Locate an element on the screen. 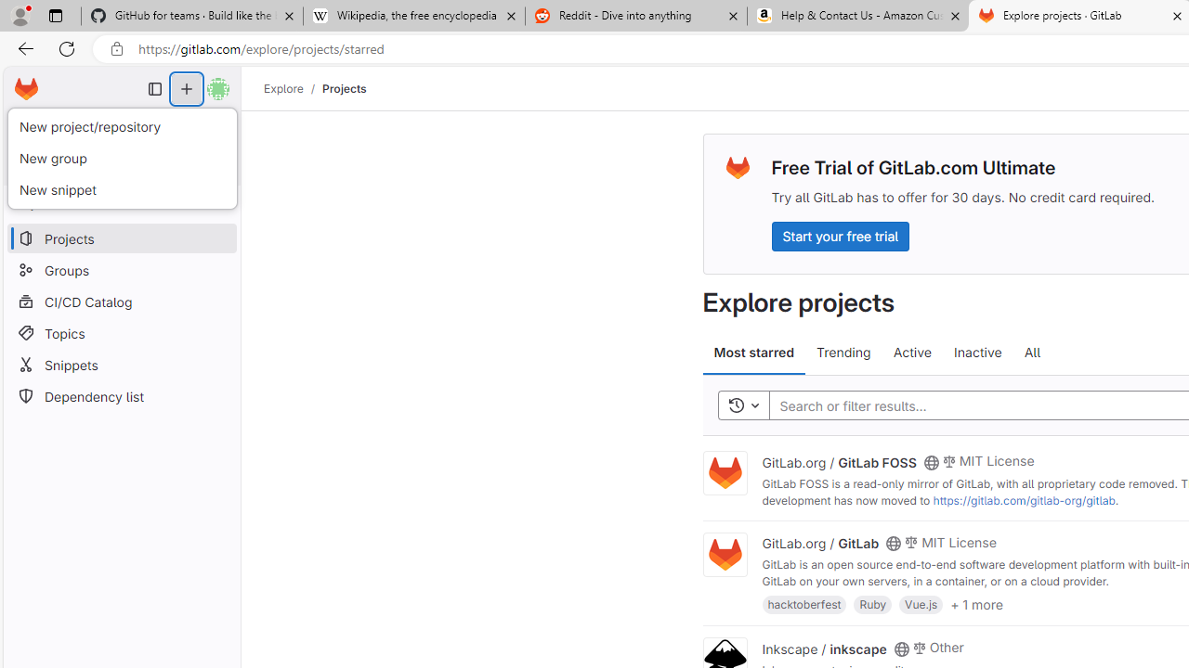 Image resolution: width=1189 pixels, height=668 pixels. New project/repository is located at coordinates (122, 127).